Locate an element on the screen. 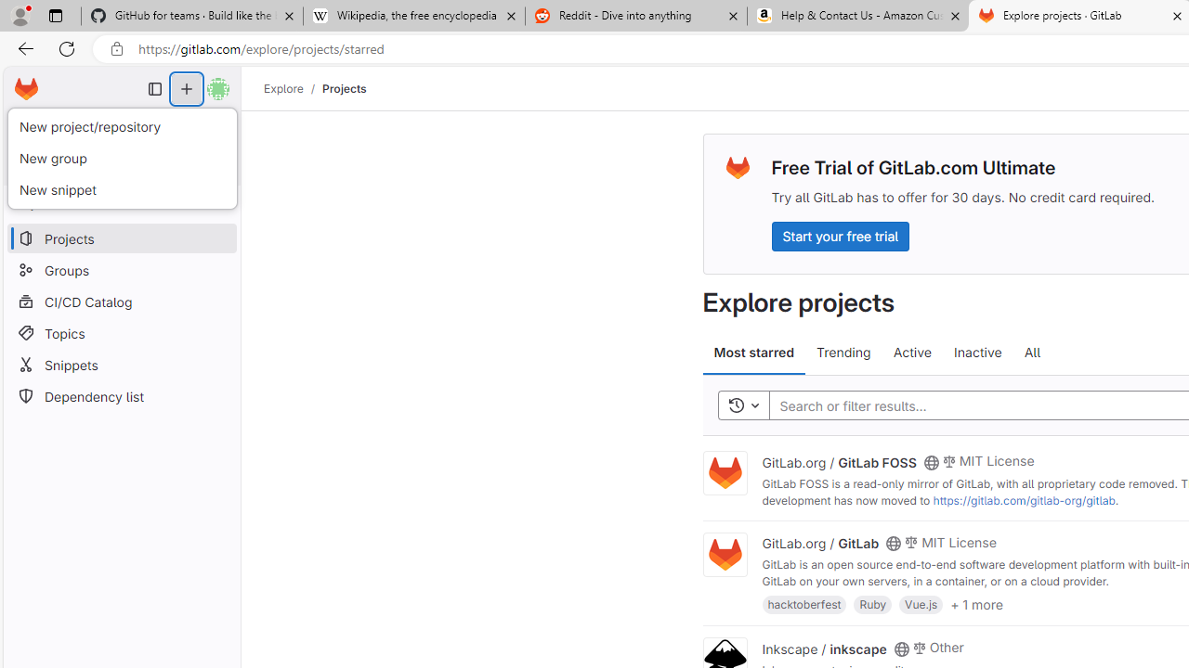 Image resolution: width=1189 pixels, height=668 pixels. New project/repository is located at coordinates (122, 127).